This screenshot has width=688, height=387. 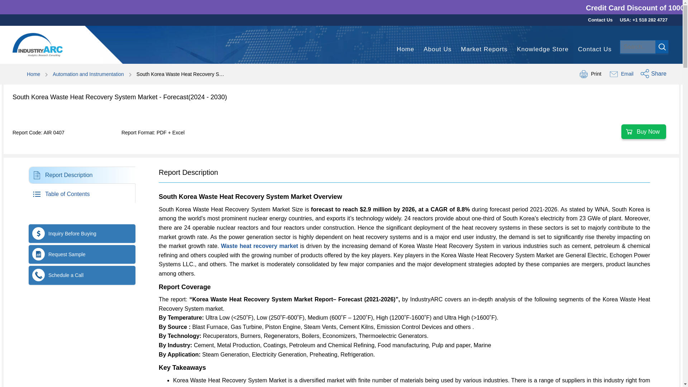 I want to click on About Us, so click(x=437, y=49).